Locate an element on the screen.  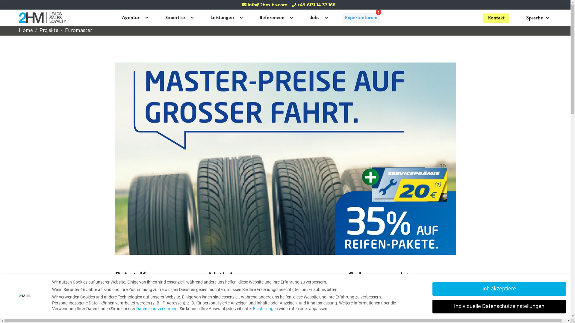
Jobs is located at coordinates (314, 18).